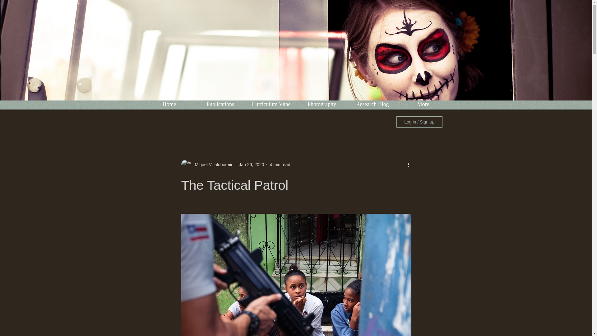 This screenshot has width=597, height=336. Describe the element at coordinates (322, 104) in the screenshot. I see `Photography` at that location.